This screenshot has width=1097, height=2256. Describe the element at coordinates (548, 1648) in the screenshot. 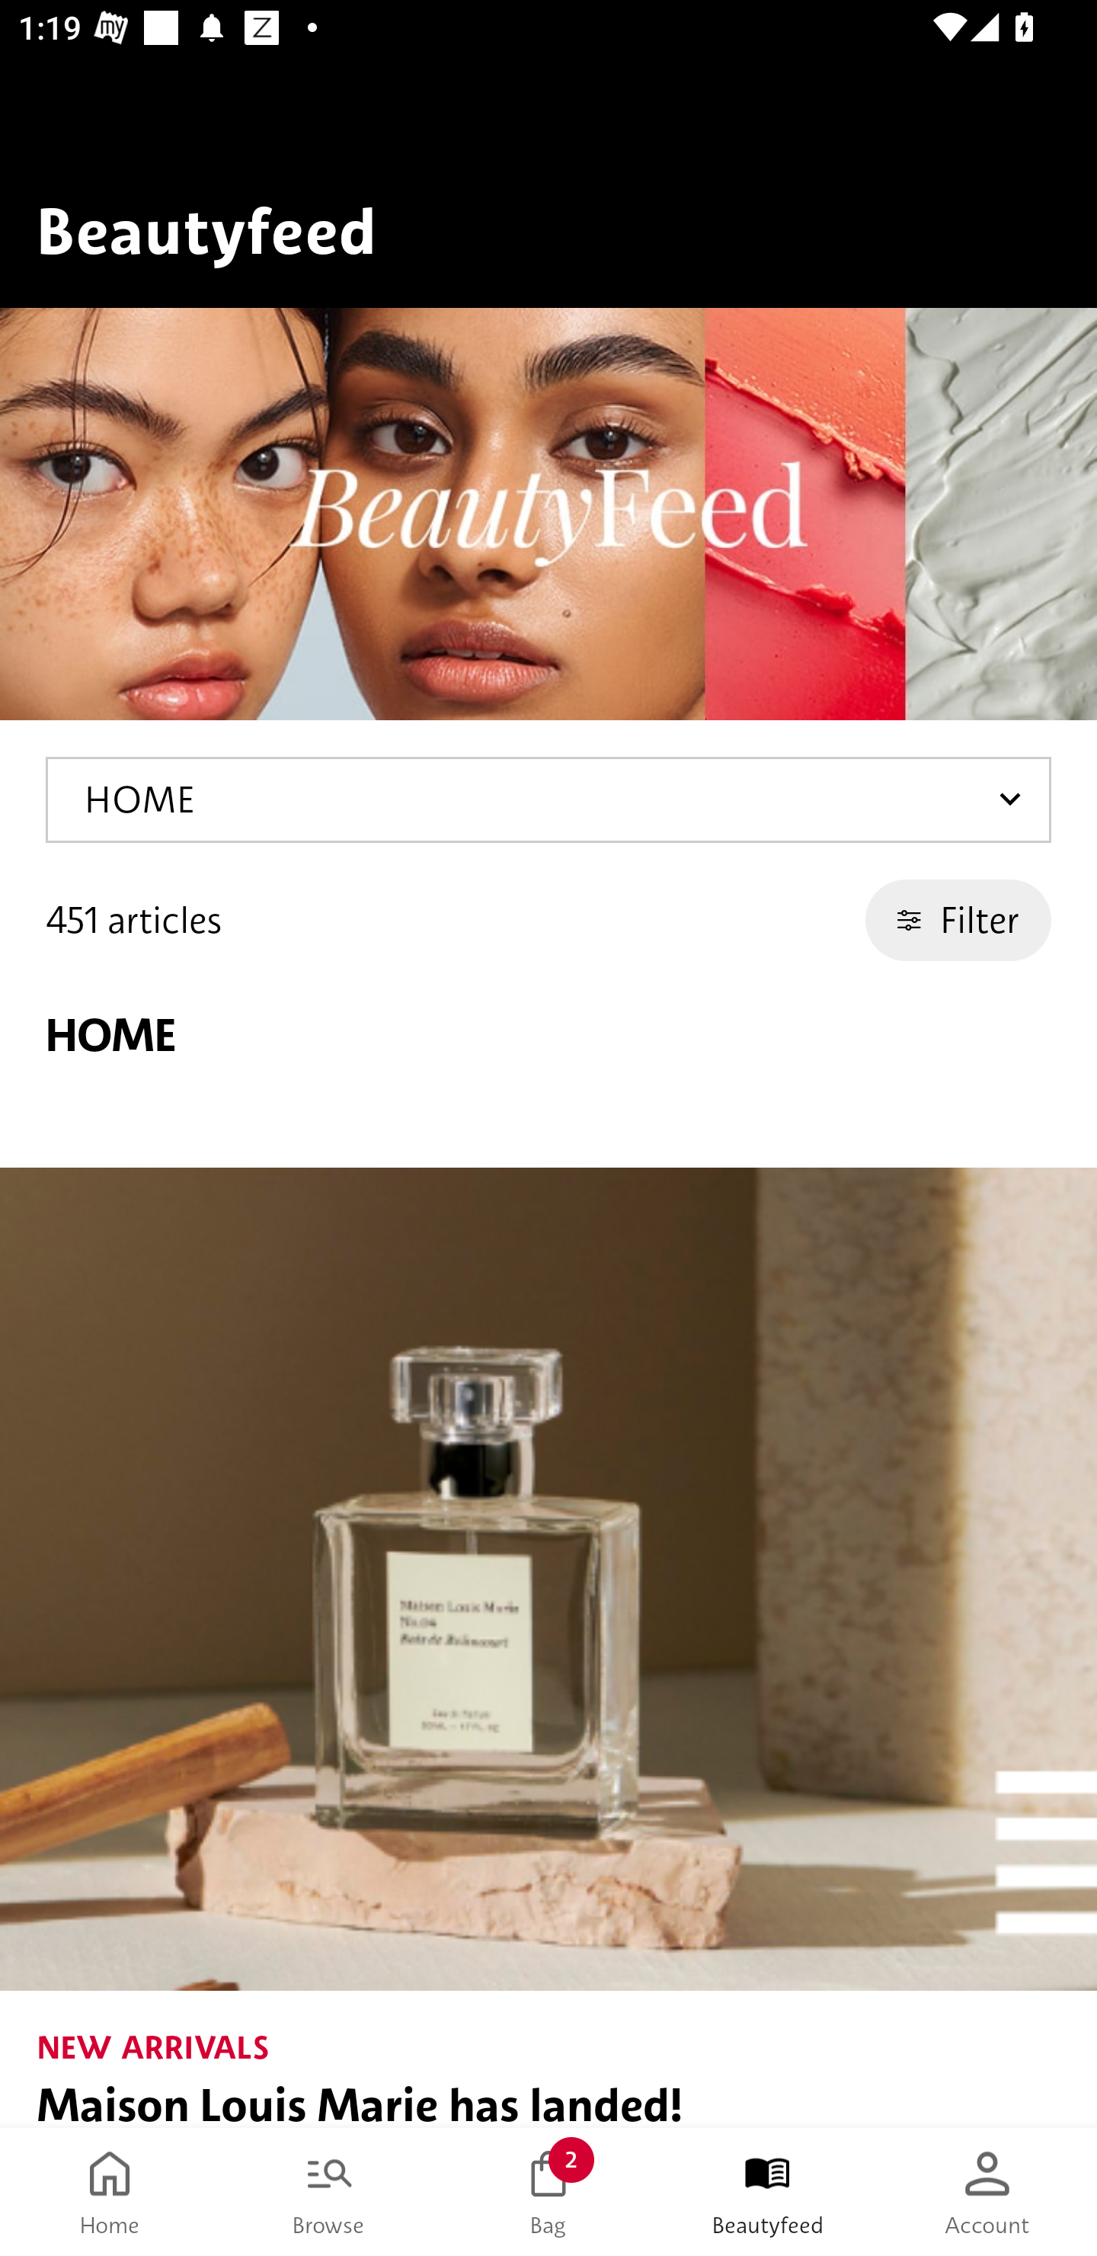

I see `NEW ARRIVALS Maison Louis Marie has landed!` at that location.